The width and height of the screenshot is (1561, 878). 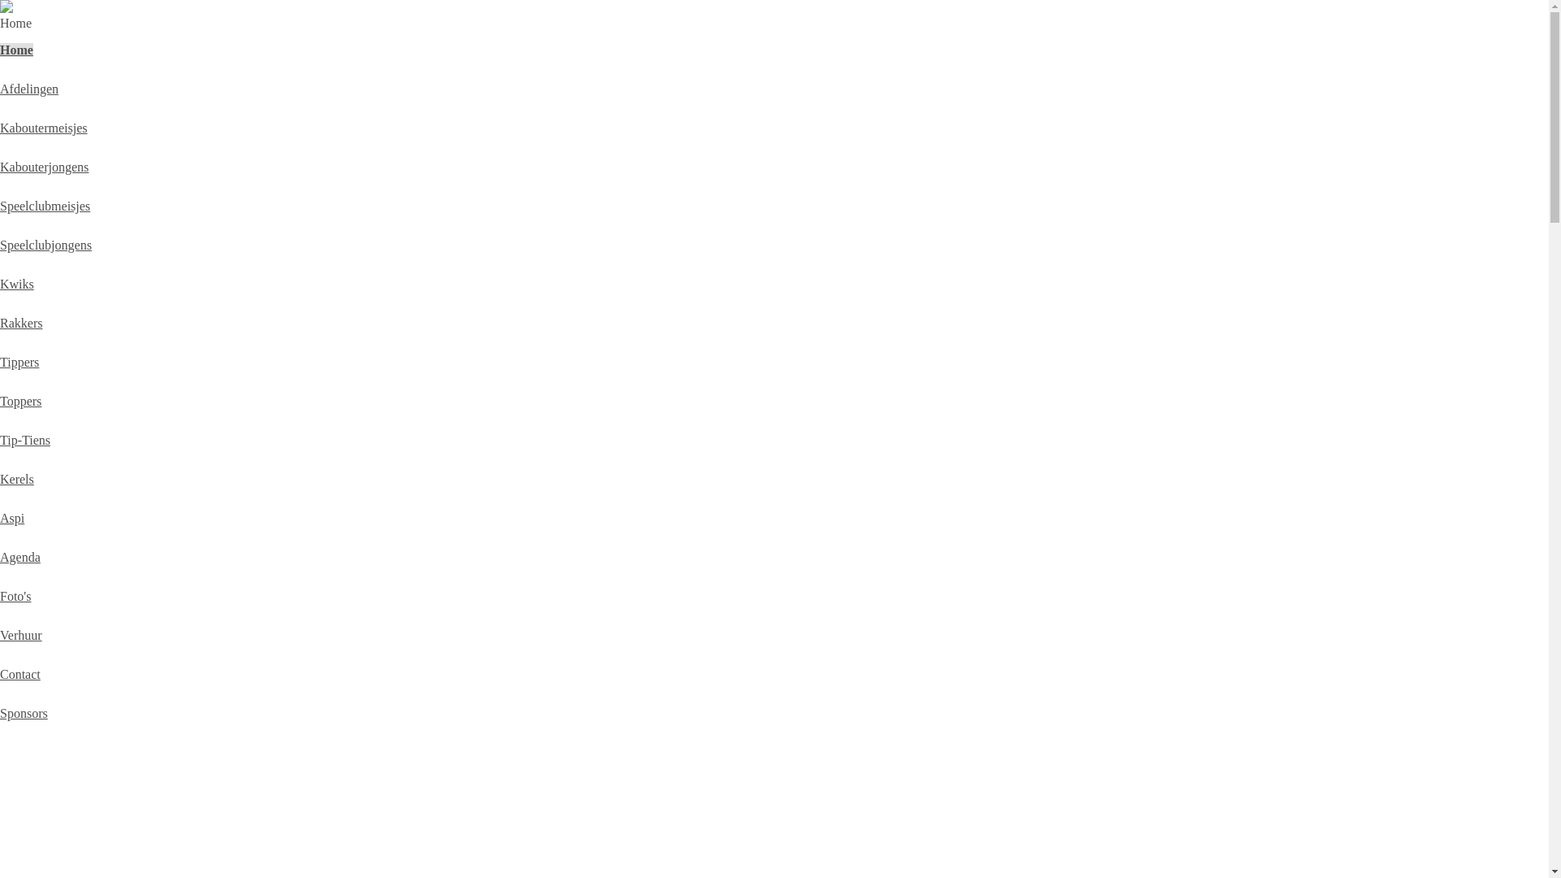 I want to click on Kabouterjongens, so click(x=44, y=167).